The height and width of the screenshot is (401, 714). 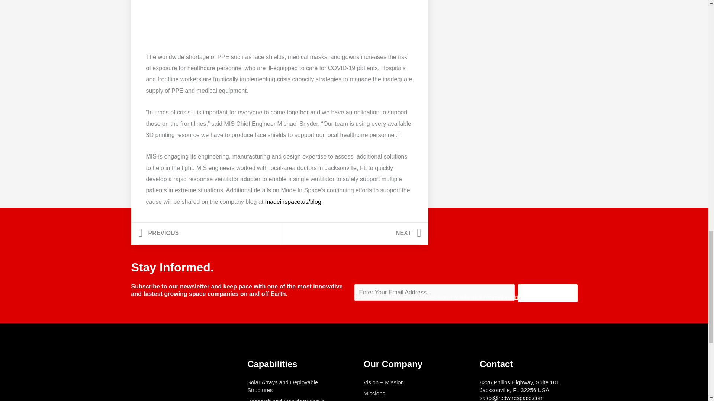 I want to click on Email Sales, so click(x=350, y=234).